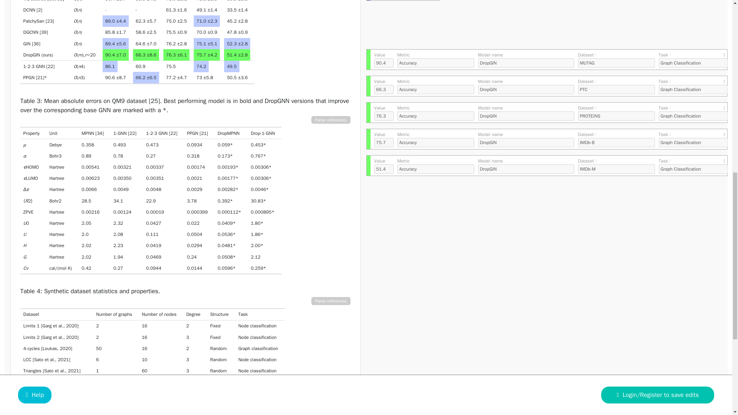 The image size is (738, 415). What do you see at coordinates (60, 1) in the screenshot?
I see `31` at bounding box center [60, 1].